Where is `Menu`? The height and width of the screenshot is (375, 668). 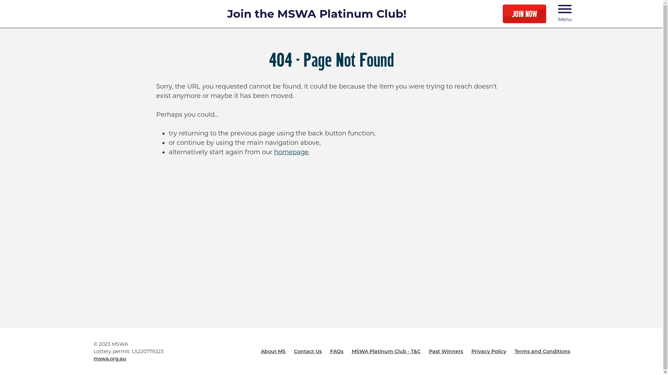 Menu is located at coordinates (565, 14).